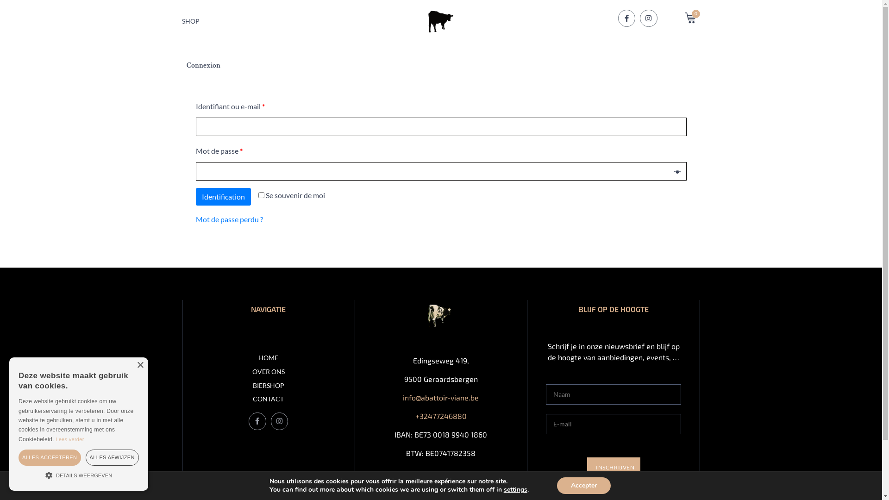 The width and height of the screenshot is (889, 500). Describe the element at coordinates (584, 486) in the screenshot. I see `Accepter` at that location.